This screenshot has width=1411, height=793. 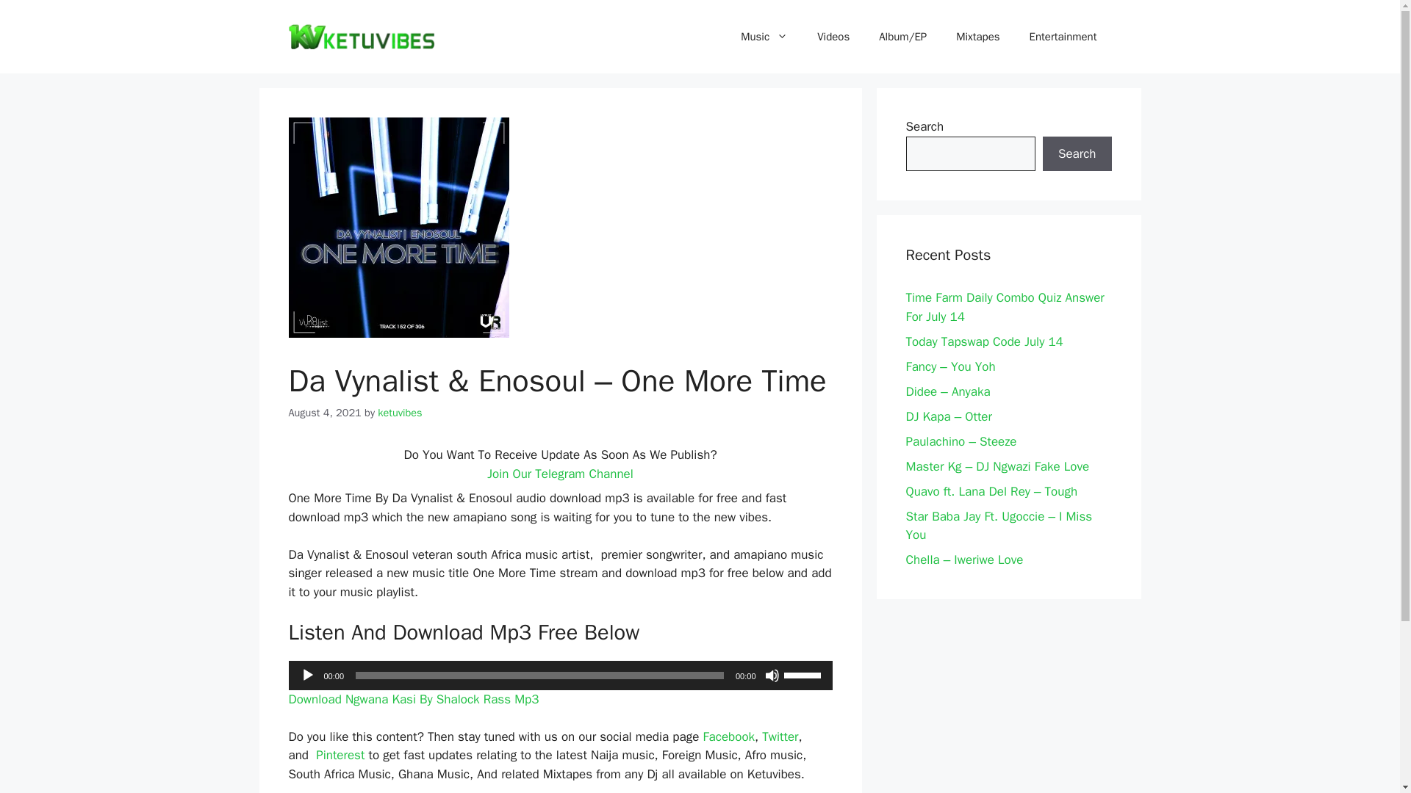 I want to click on Search, so click(x=1077, y=154).